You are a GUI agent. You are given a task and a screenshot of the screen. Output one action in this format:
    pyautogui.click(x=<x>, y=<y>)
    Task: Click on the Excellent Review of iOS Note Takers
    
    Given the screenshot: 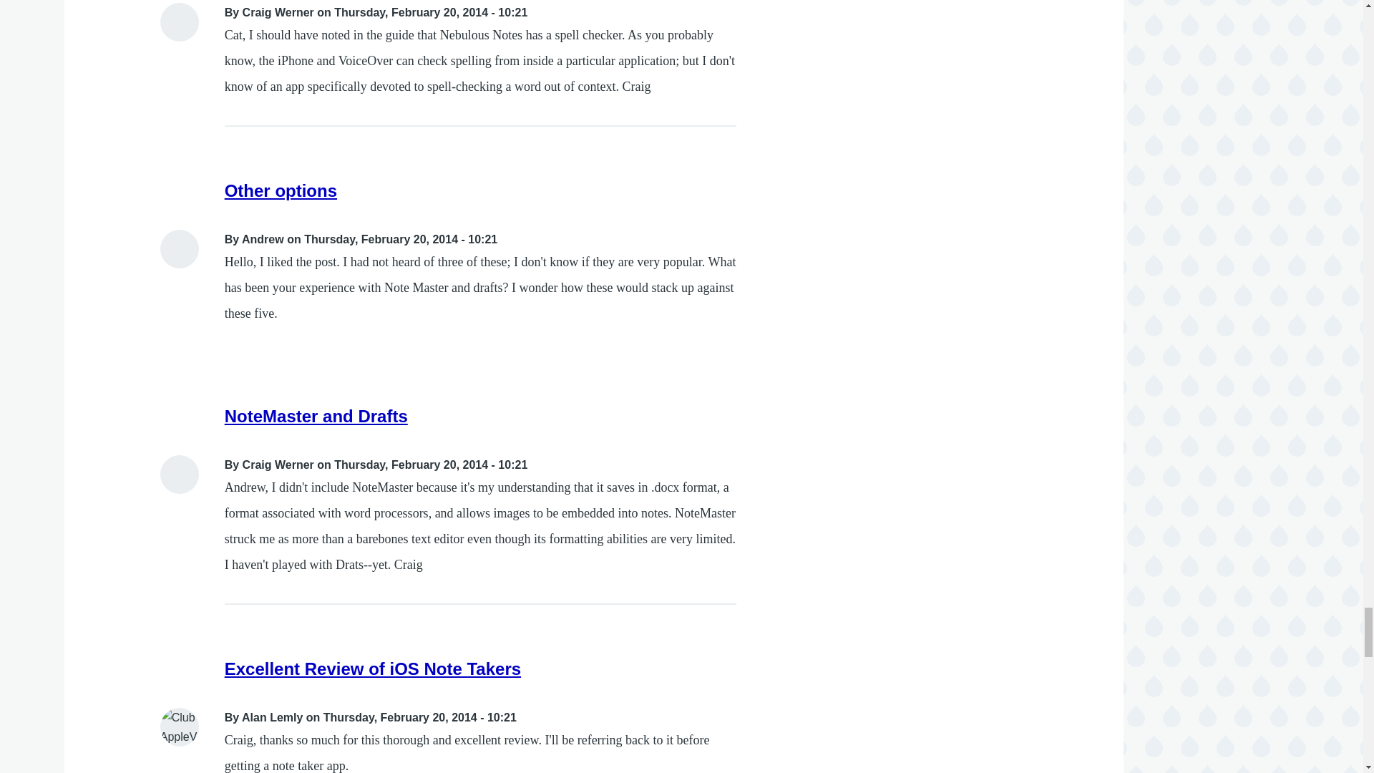 What is the action you would take?
    pyautogui.click(x=372, y=669)
    